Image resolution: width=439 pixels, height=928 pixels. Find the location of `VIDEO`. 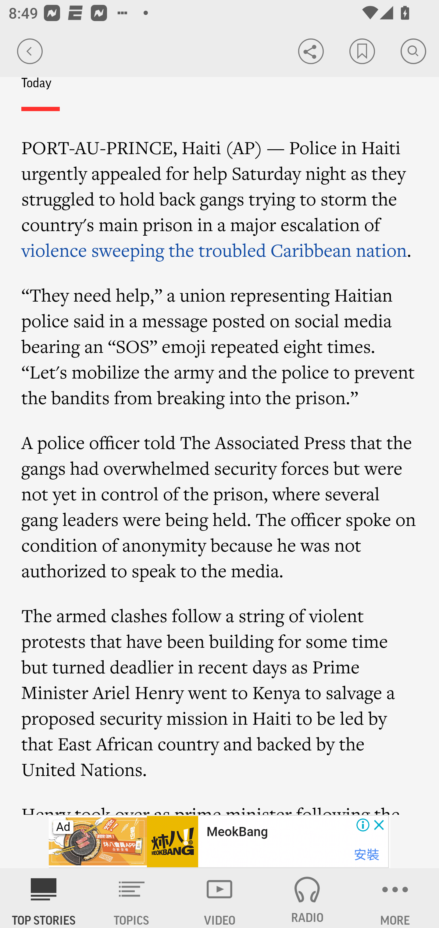

VIDEO is located at coordinates (220, 898).